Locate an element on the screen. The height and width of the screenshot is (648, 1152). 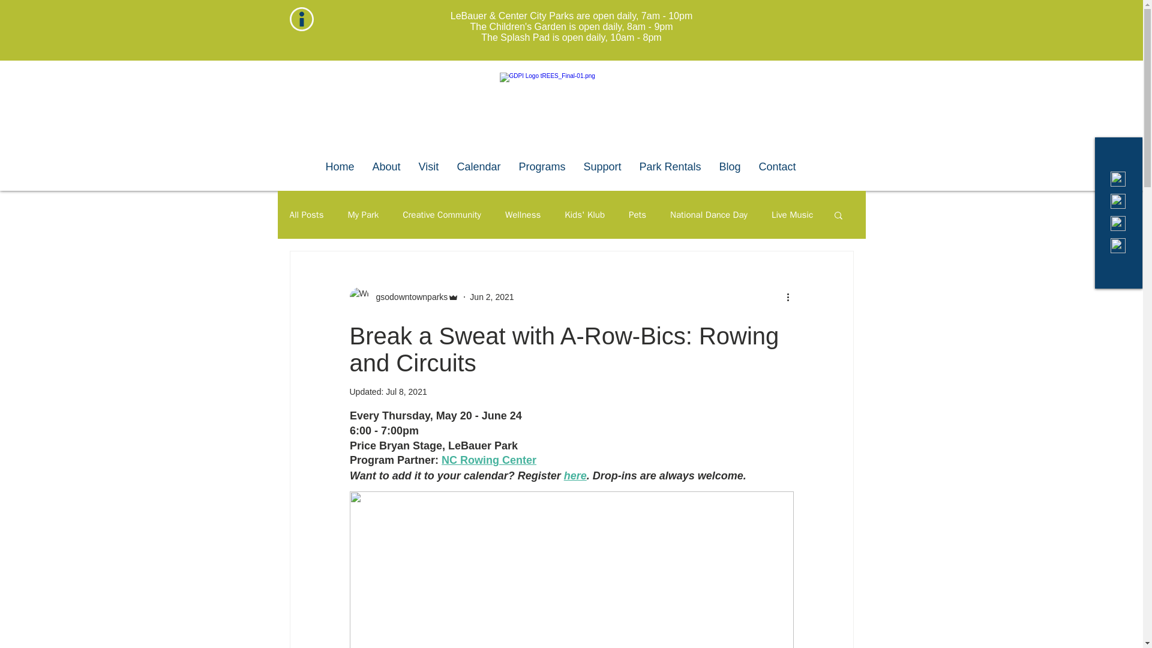
NC Rowing Center is located at coordinates (488, 460).